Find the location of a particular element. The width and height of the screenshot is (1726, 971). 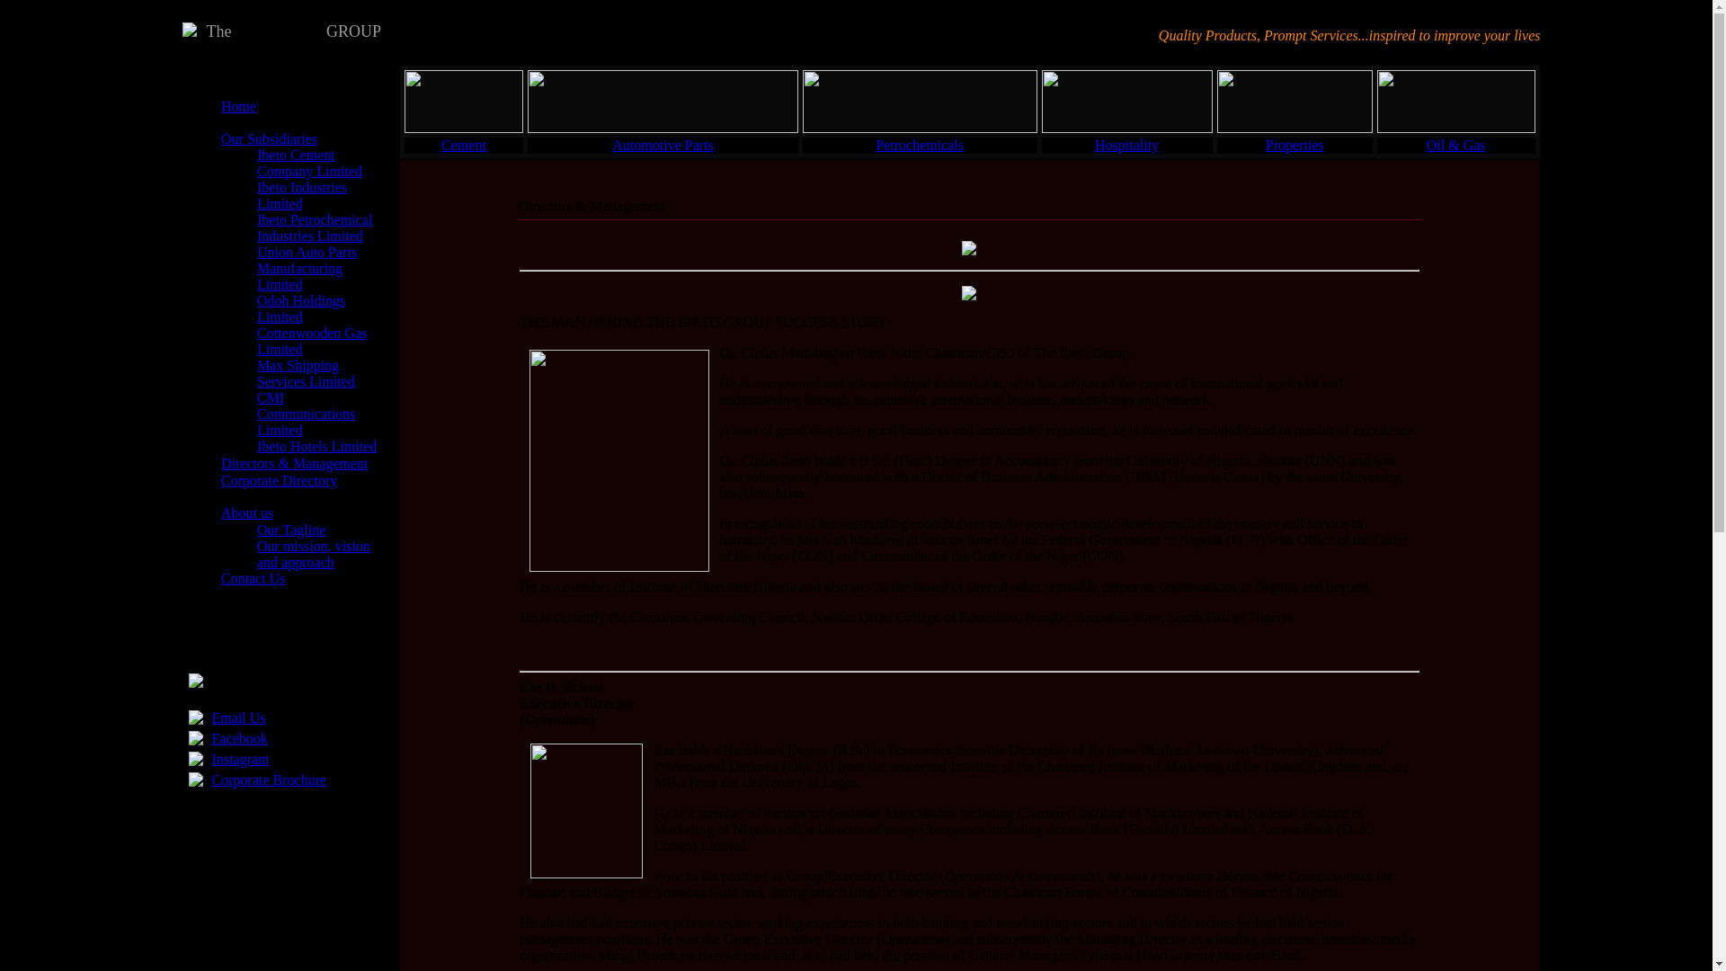

Ibeto Hotels Limited is located at coordinates (316, 446).